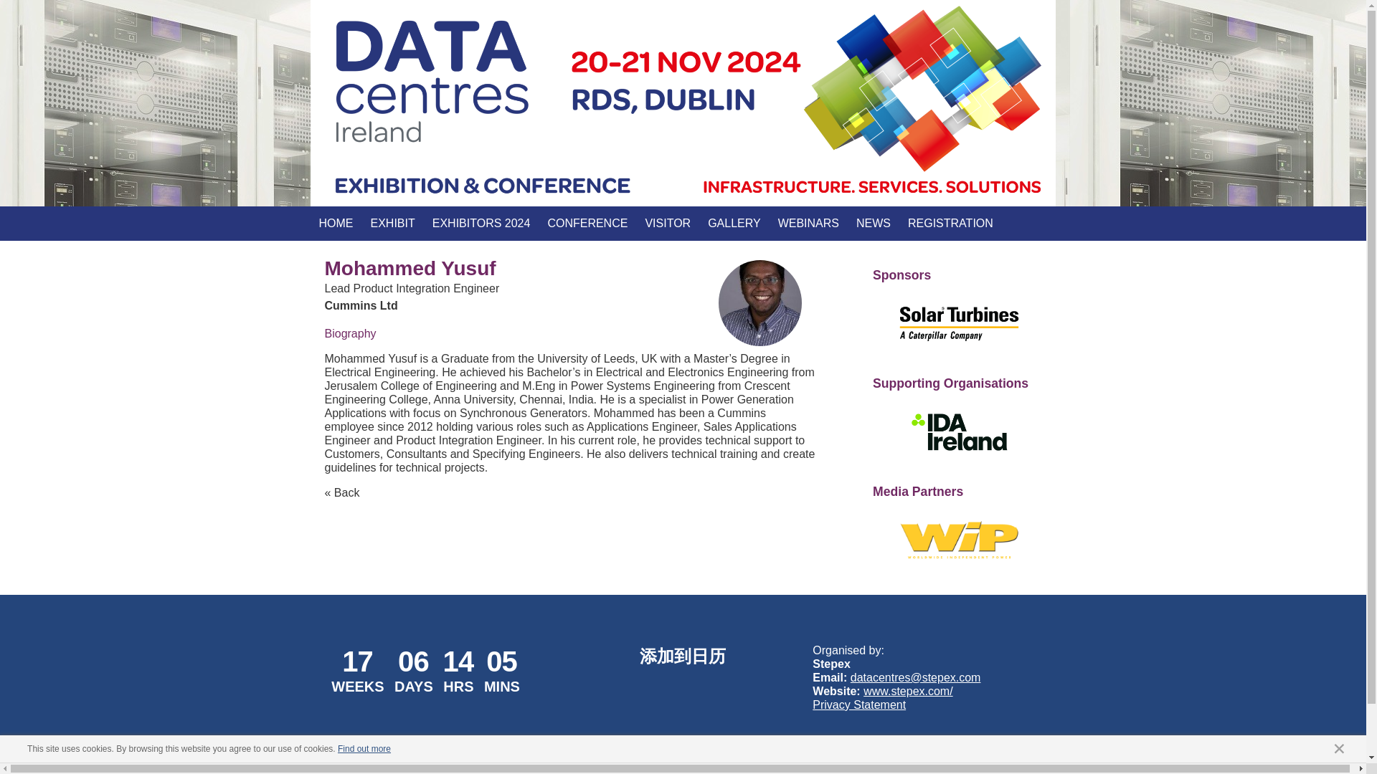 The height and width of the screenshot is (774, 1377). Describe the element at coordinates (392, 224) in the screenshot. I see `EXHIBIT` at that location.